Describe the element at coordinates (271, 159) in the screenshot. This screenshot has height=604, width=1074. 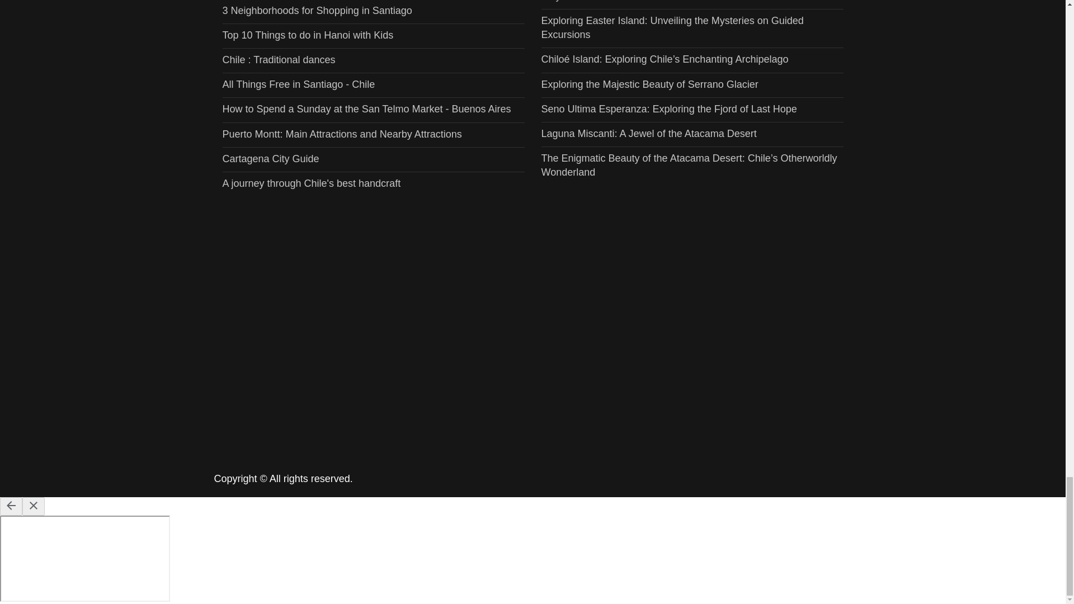
I see `Cartagena City Guide` at that location.